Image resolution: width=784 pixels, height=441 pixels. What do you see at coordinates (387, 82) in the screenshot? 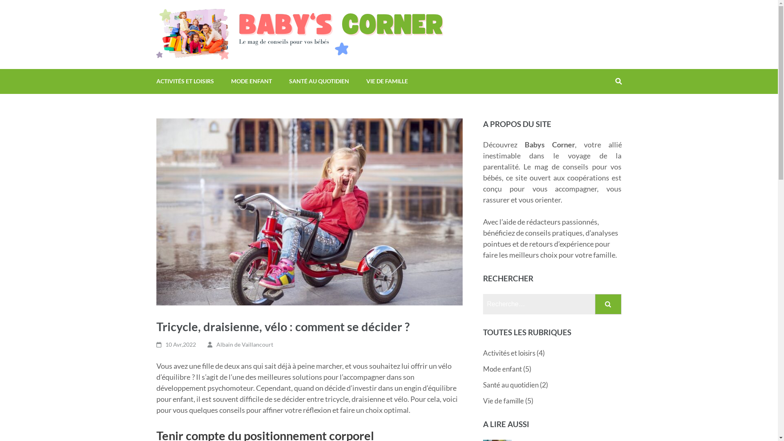
I see `VIE DE FAMILLE` at bounding box center [387, 82].